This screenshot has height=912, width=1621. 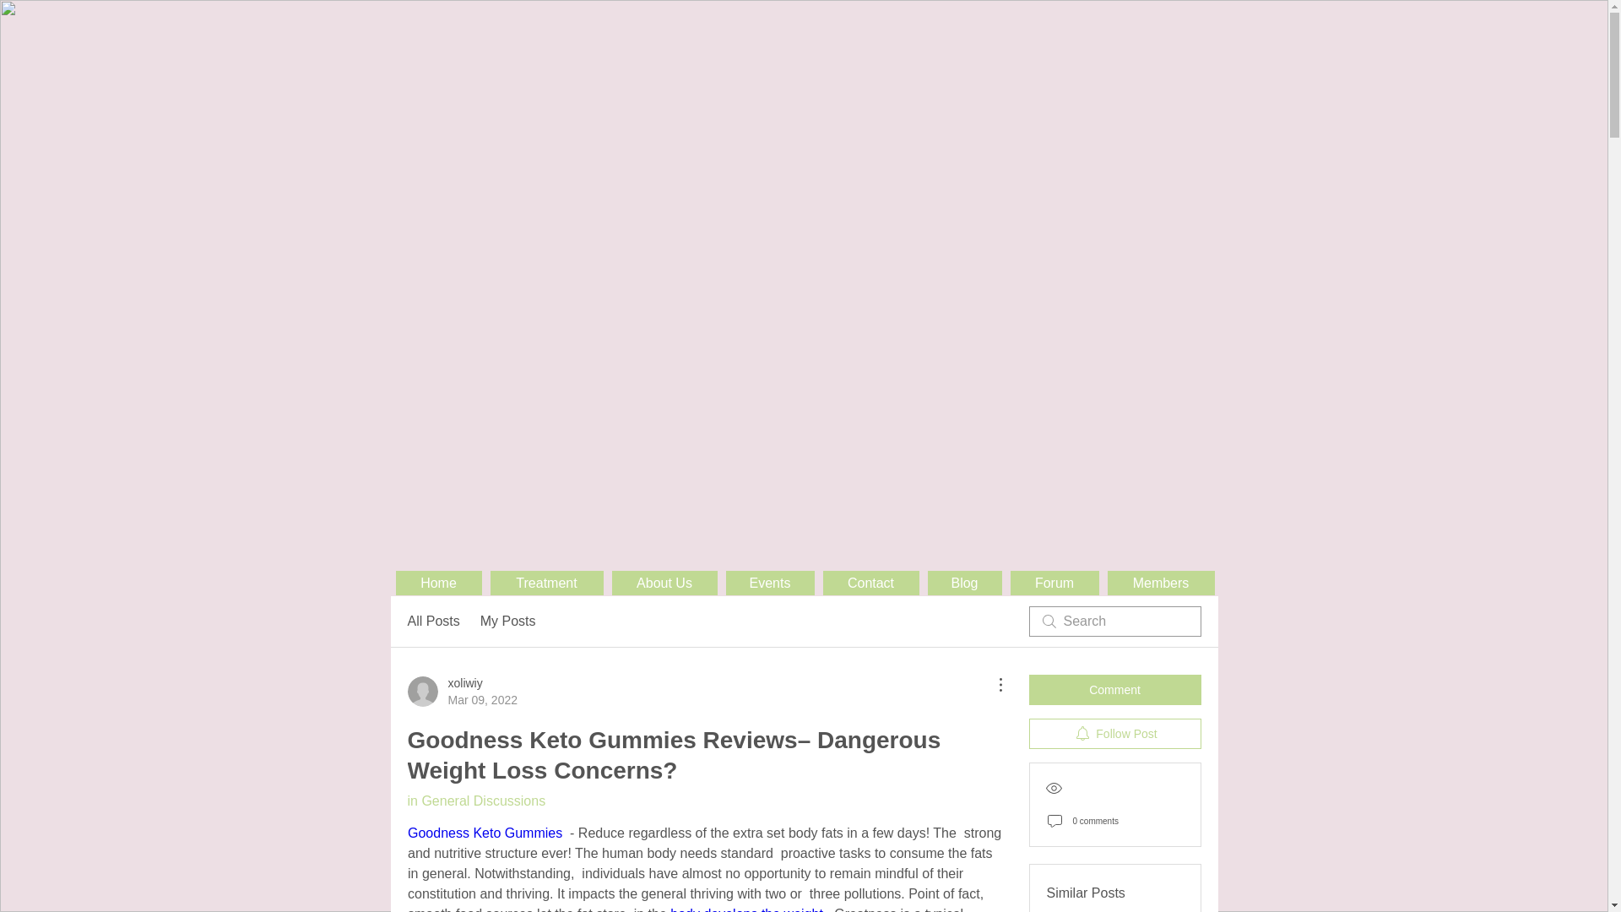 What do you see at coordinates (964, 583) in the screenshot?
I see `Blog` at bounding box center [964, 583].